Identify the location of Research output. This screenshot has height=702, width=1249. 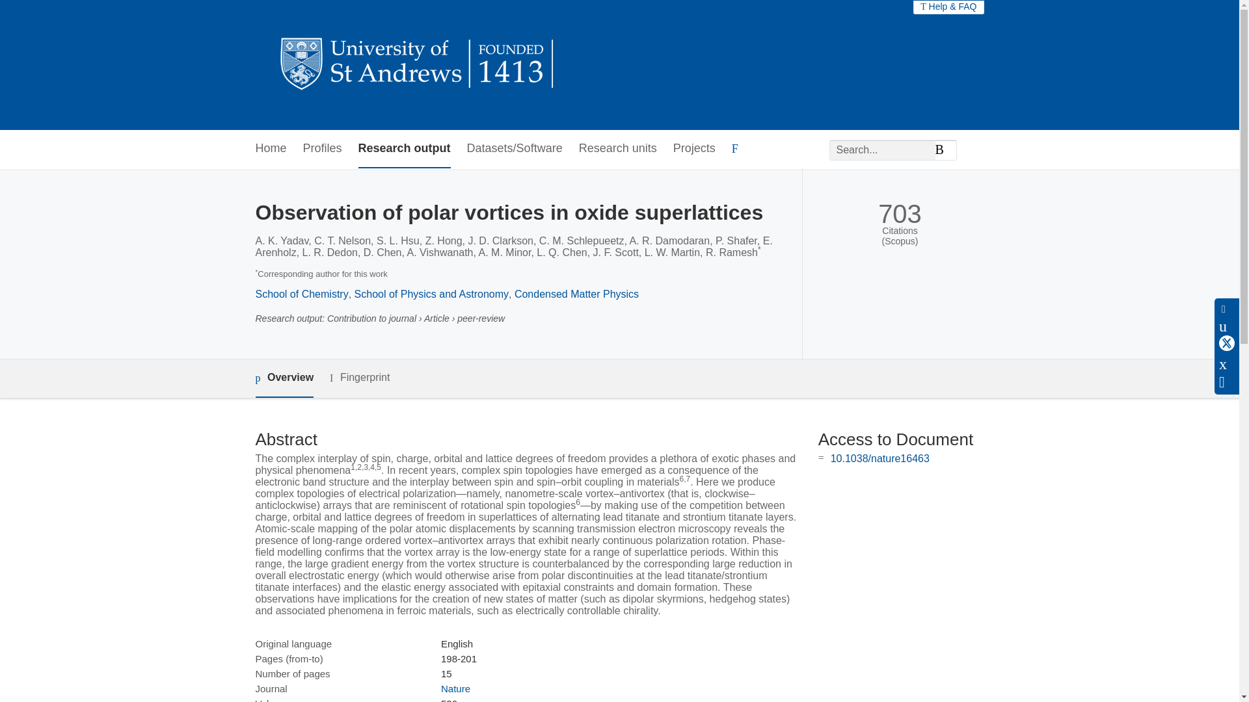
(405, 149).